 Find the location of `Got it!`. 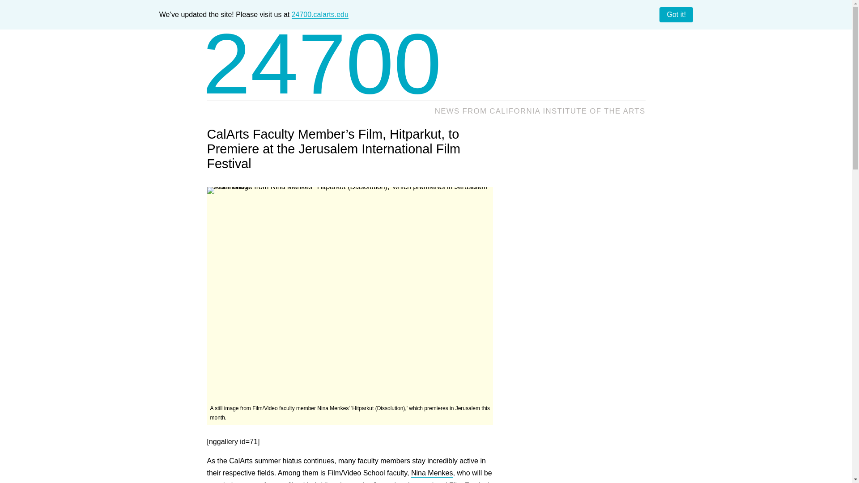

Got it! is located at coordinates (676, 14).